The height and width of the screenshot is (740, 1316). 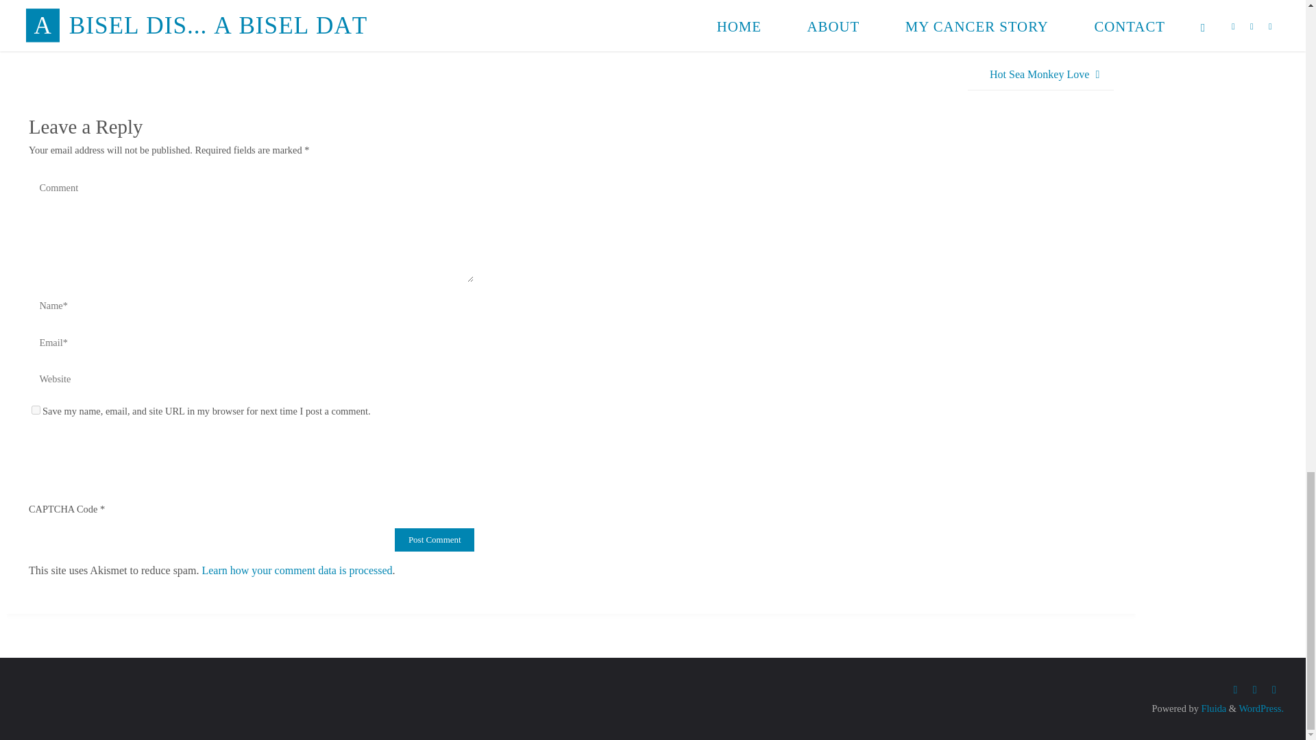 What do you see at coordinates (435, 540) in the screenshot?
I see `Post Comment` at bounding box center [435, 540].